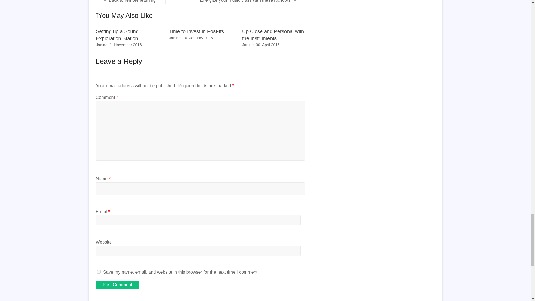  Describe the element at coordinates (175, 38) in the screenshot. I see `Janine` at that location.